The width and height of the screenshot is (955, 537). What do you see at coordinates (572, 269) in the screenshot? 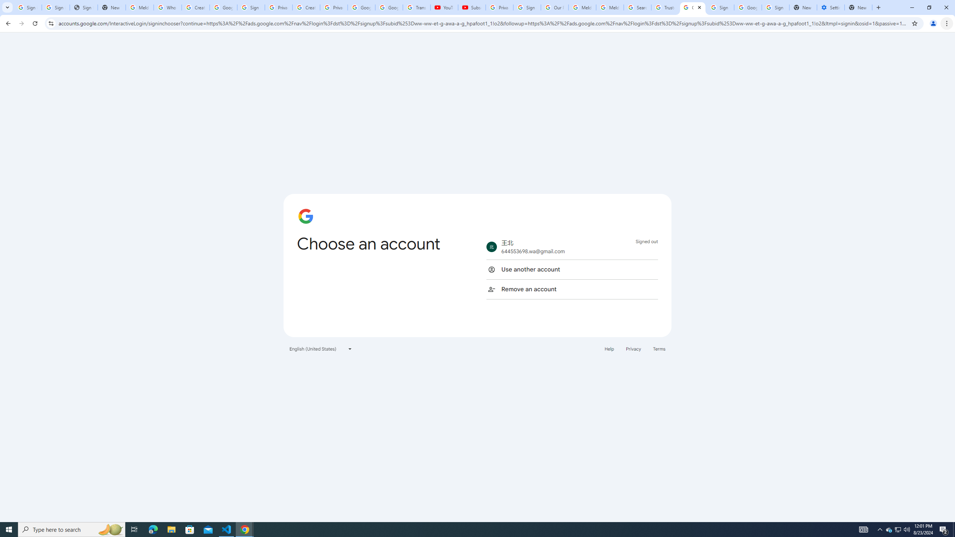
I see `Use another account` at bounding box center [572, 269].